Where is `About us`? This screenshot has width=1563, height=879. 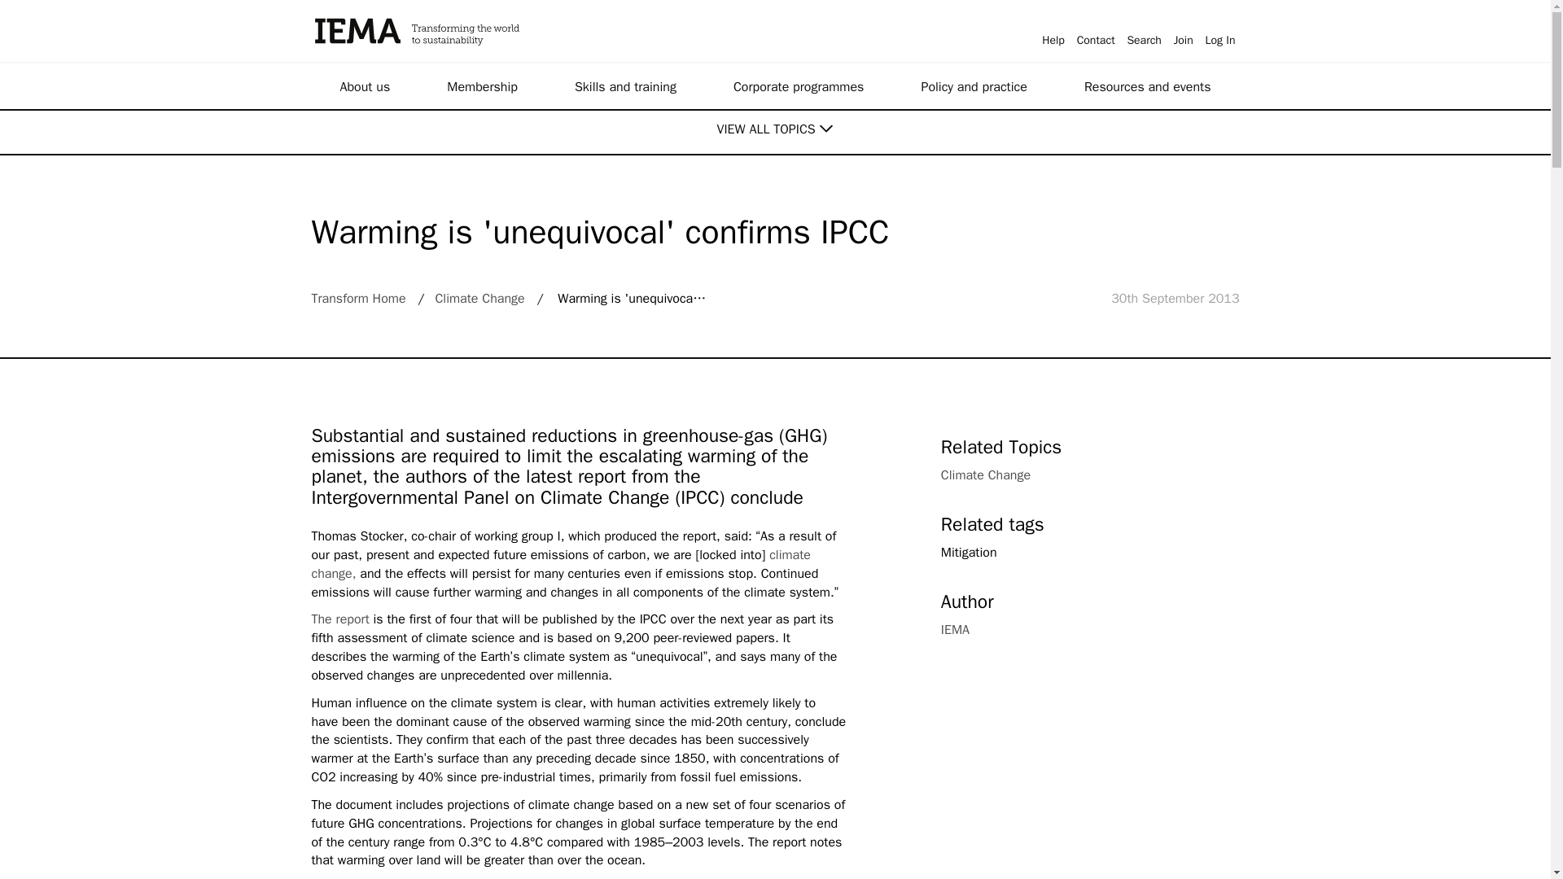 About us is located at coordinates (365, 85).